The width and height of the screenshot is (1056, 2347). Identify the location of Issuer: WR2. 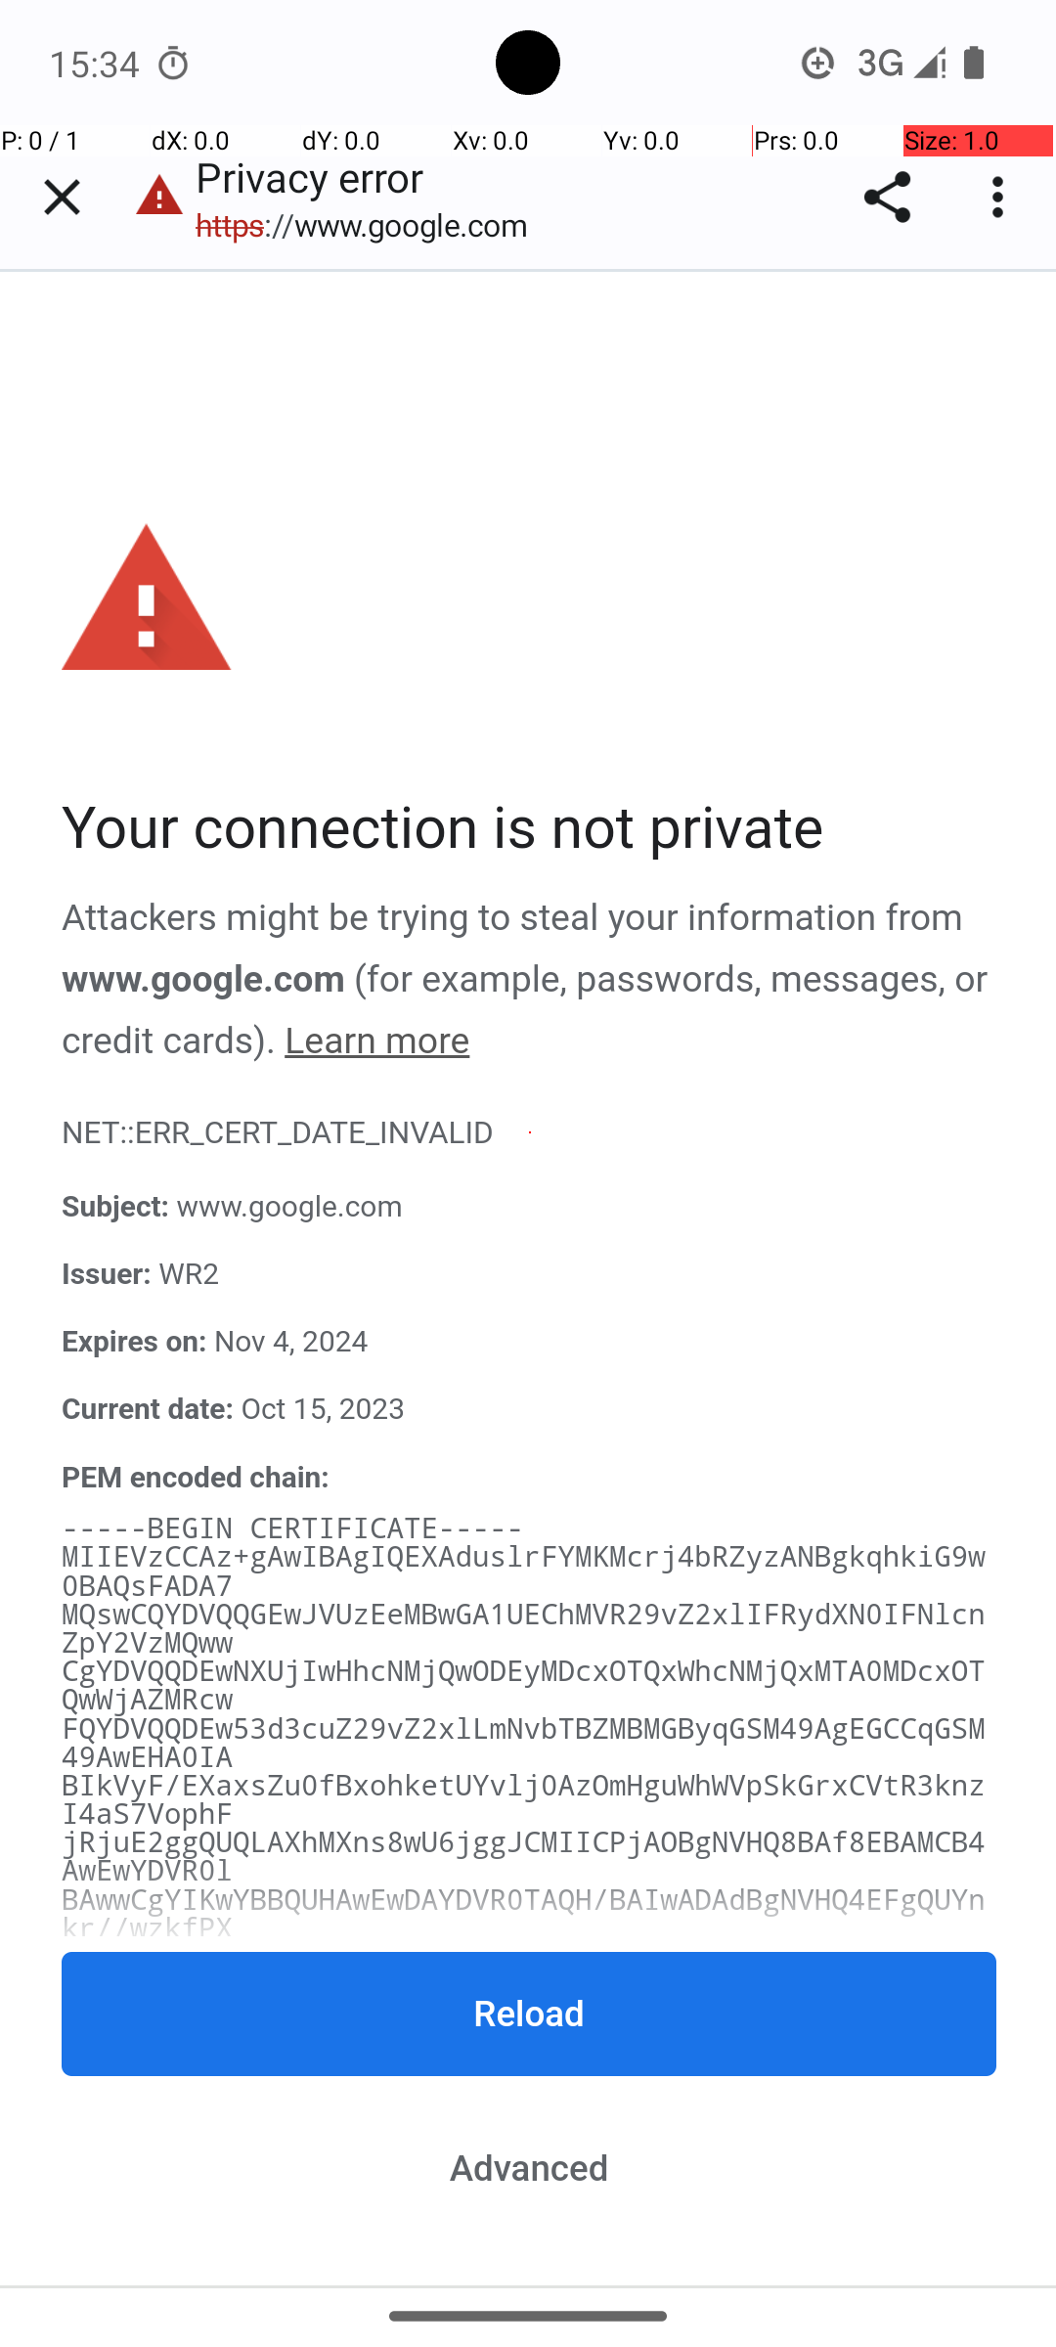
(530, 1275).